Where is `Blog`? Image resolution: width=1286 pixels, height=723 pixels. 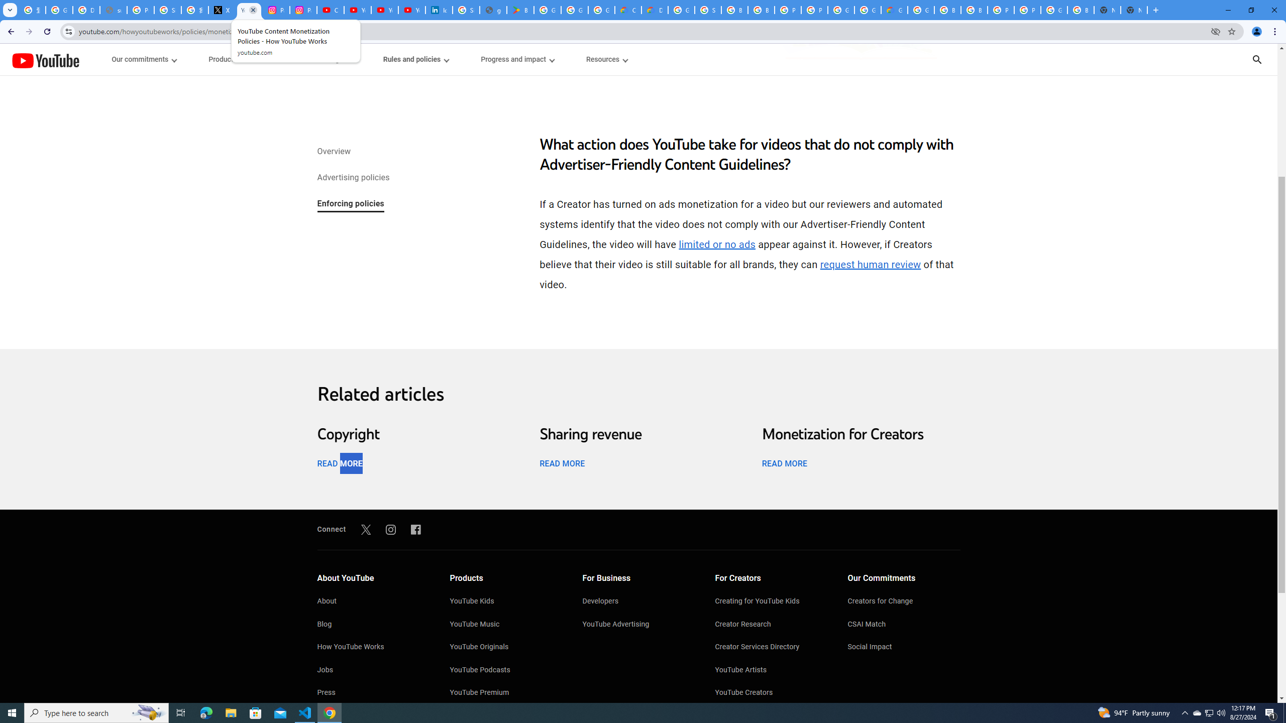 Blog is located at coordinates (373, 625).